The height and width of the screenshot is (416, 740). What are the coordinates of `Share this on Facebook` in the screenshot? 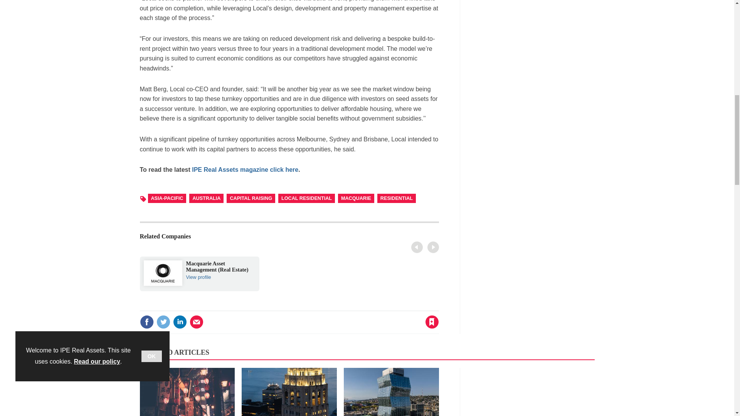 It's located at (146, 322).